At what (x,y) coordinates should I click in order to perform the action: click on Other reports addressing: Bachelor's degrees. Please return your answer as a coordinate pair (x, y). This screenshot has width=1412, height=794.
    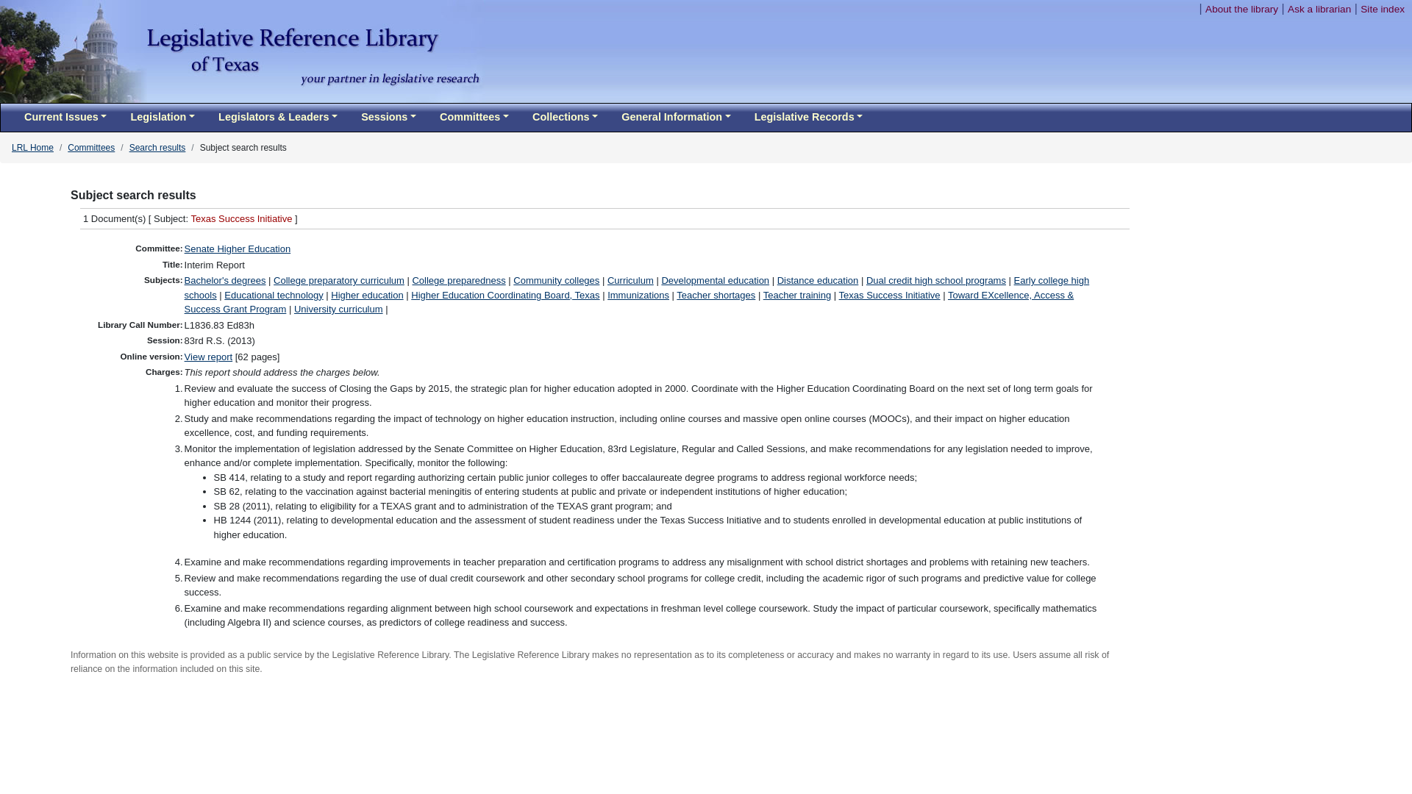
    Looking at the image, I should click on (225, 279).